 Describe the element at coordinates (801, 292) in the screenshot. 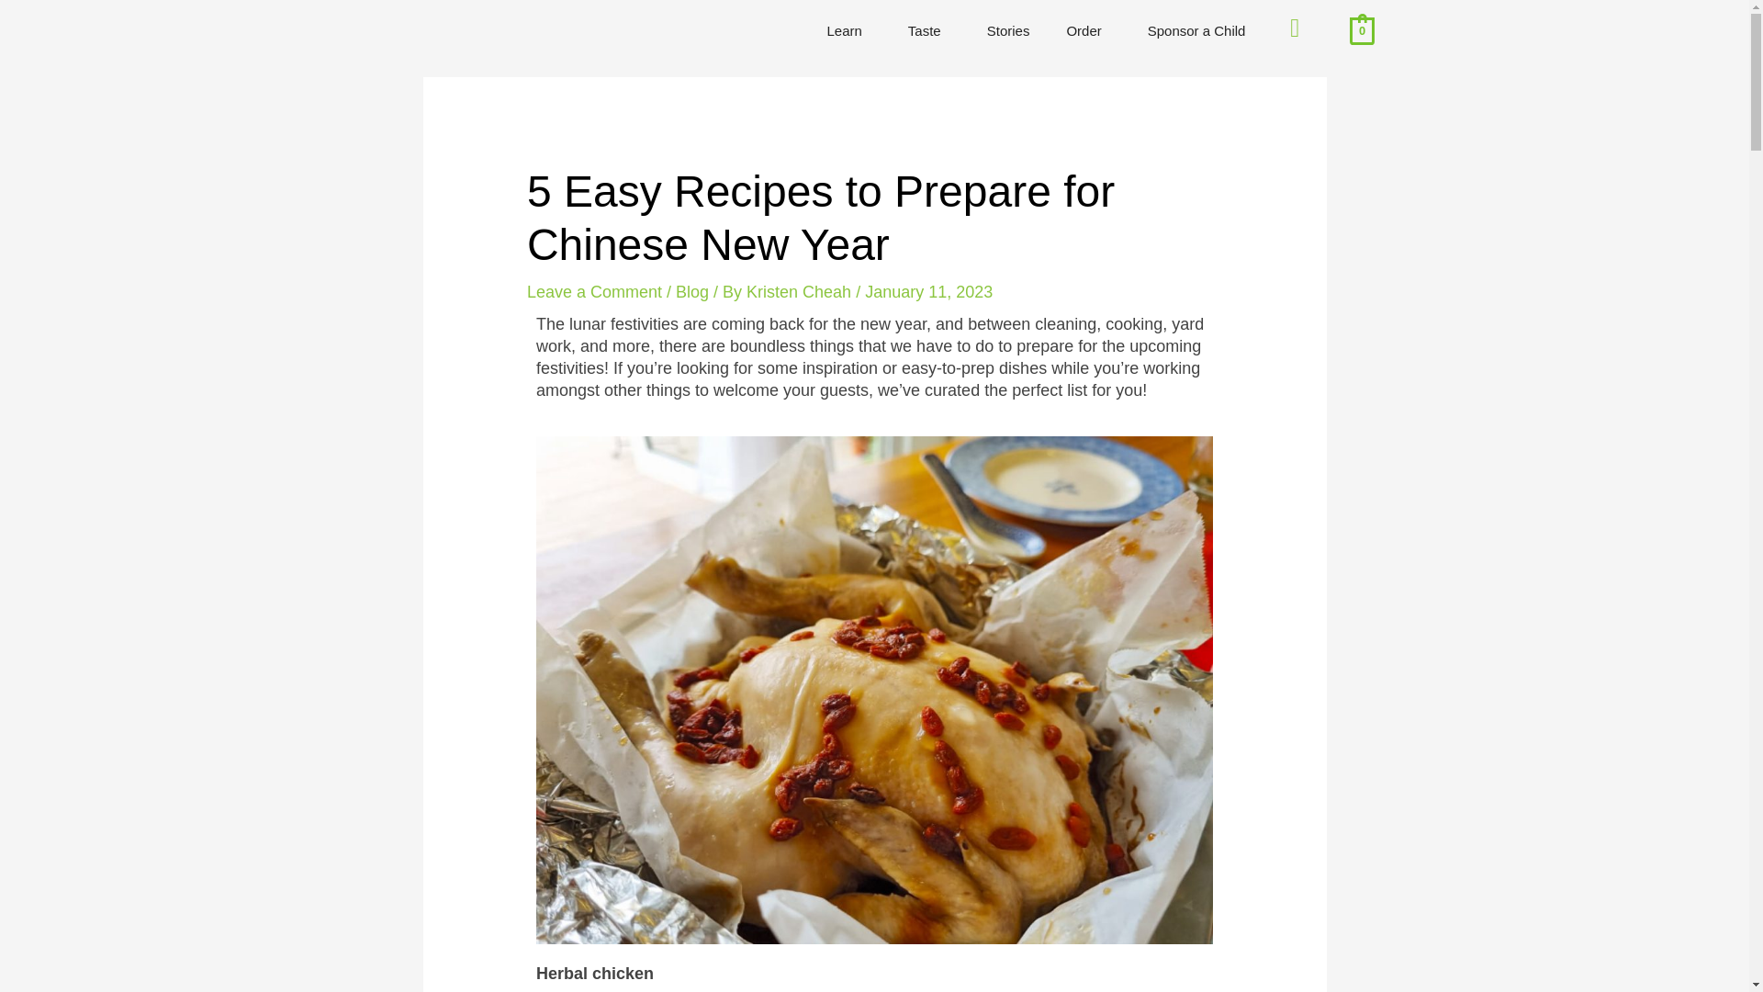

I see `View all posts by Kristen Cheah` at that location.